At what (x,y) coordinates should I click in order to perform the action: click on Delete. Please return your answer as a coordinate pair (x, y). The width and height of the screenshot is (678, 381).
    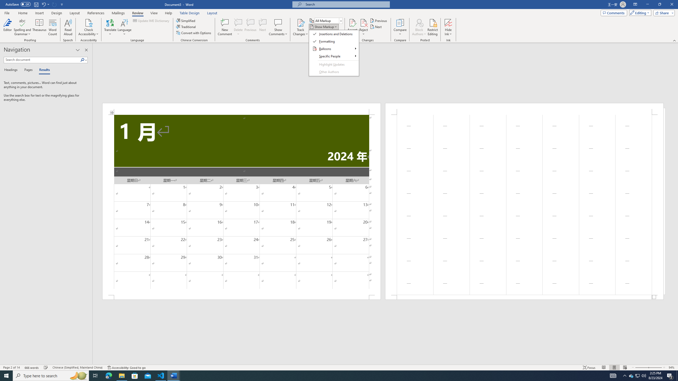
    Looking at the image, I should click on (238, 27).